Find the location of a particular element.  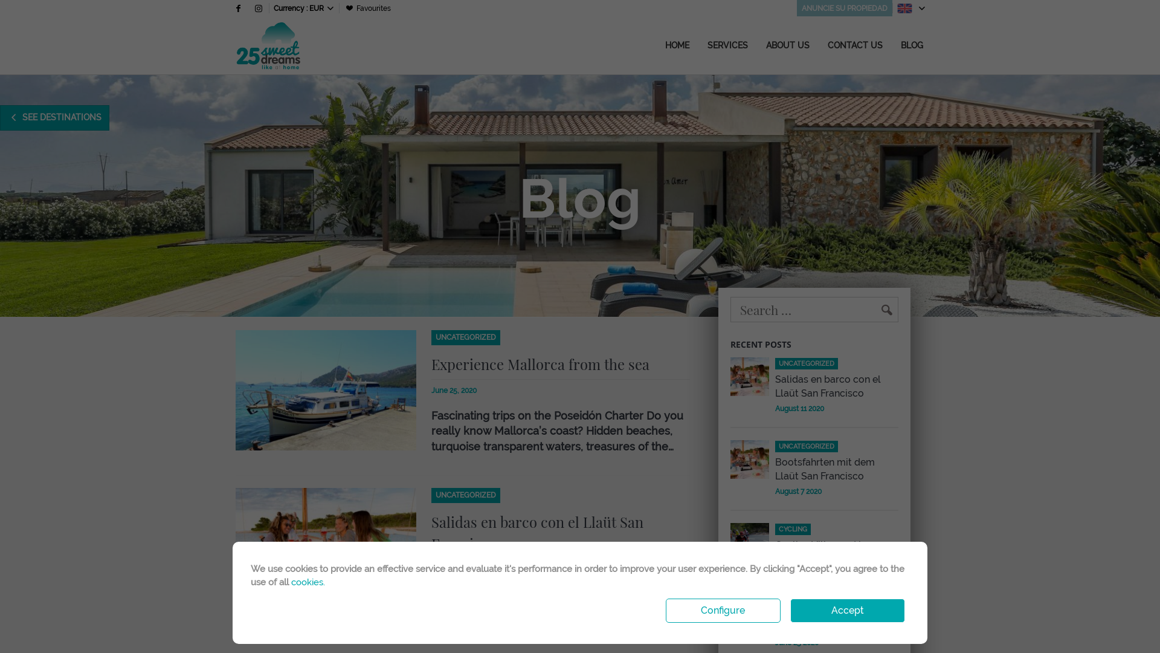

Accept is located at coordinates (848, 611).